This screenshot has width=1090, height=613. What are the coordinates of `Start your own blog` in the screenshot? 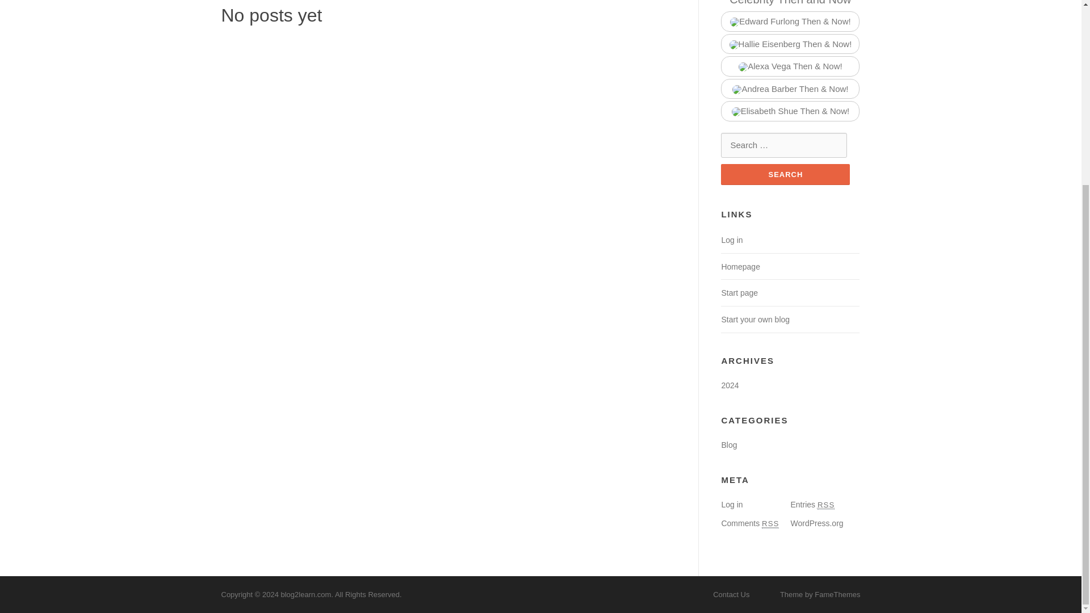 It's located at (755, 320).